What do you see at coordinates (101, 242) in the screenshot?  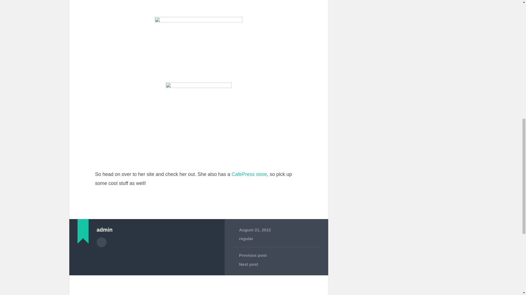 I see `Author archive` at bounding box center [101, 242].